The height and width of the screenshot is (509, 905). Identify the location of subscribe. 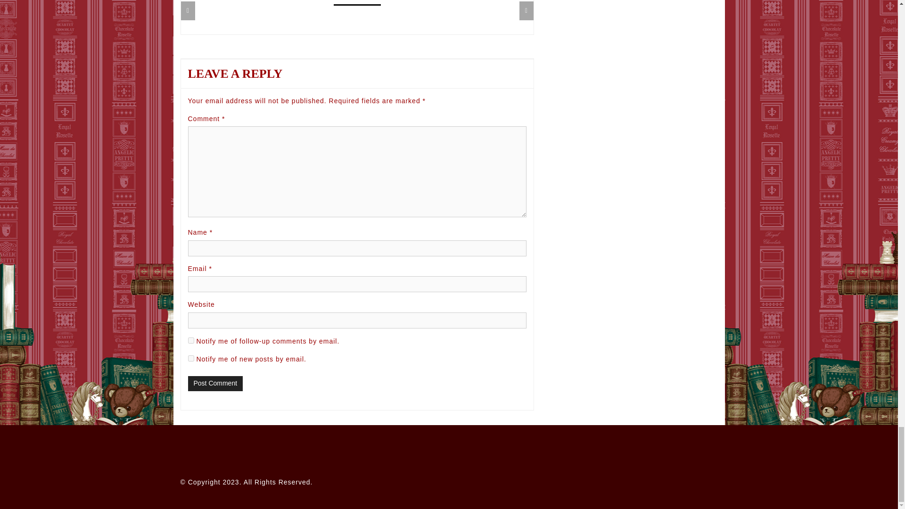
(190, 358).